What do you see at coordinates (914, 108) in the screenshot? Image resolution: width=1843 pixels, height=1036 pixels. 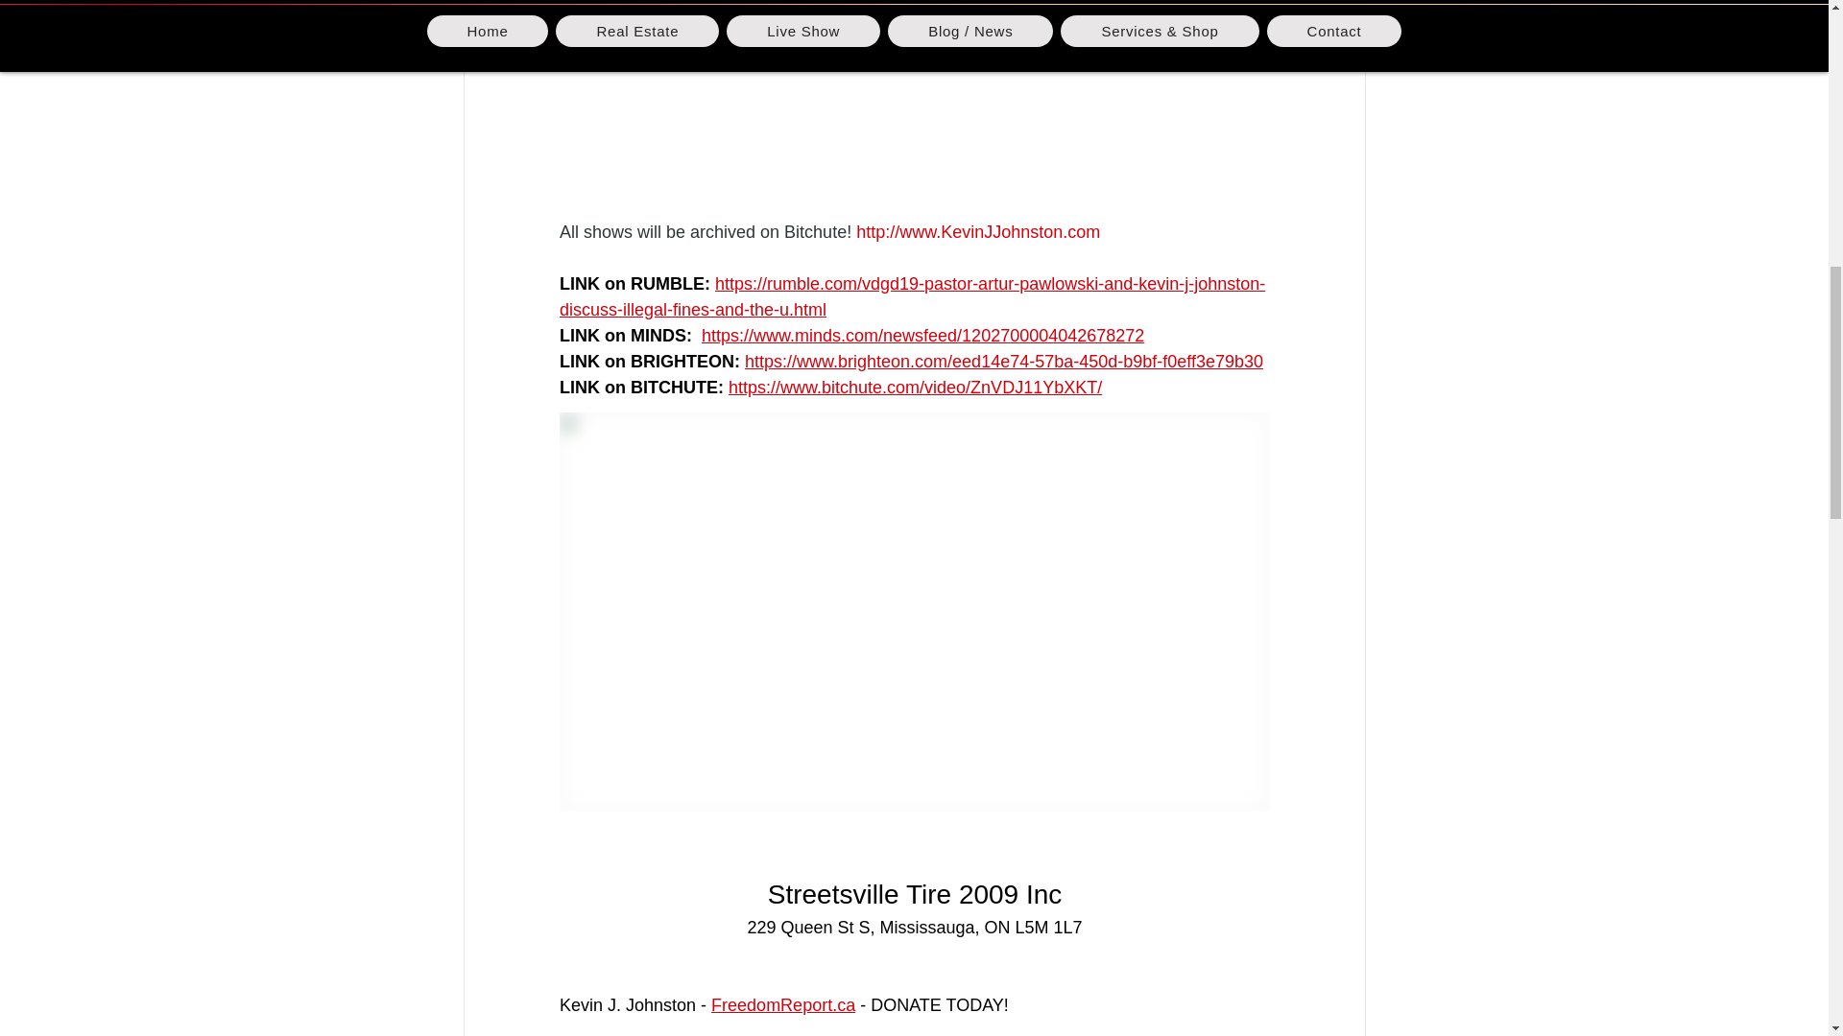 I see `remote content` at bounding box center [914, 108].